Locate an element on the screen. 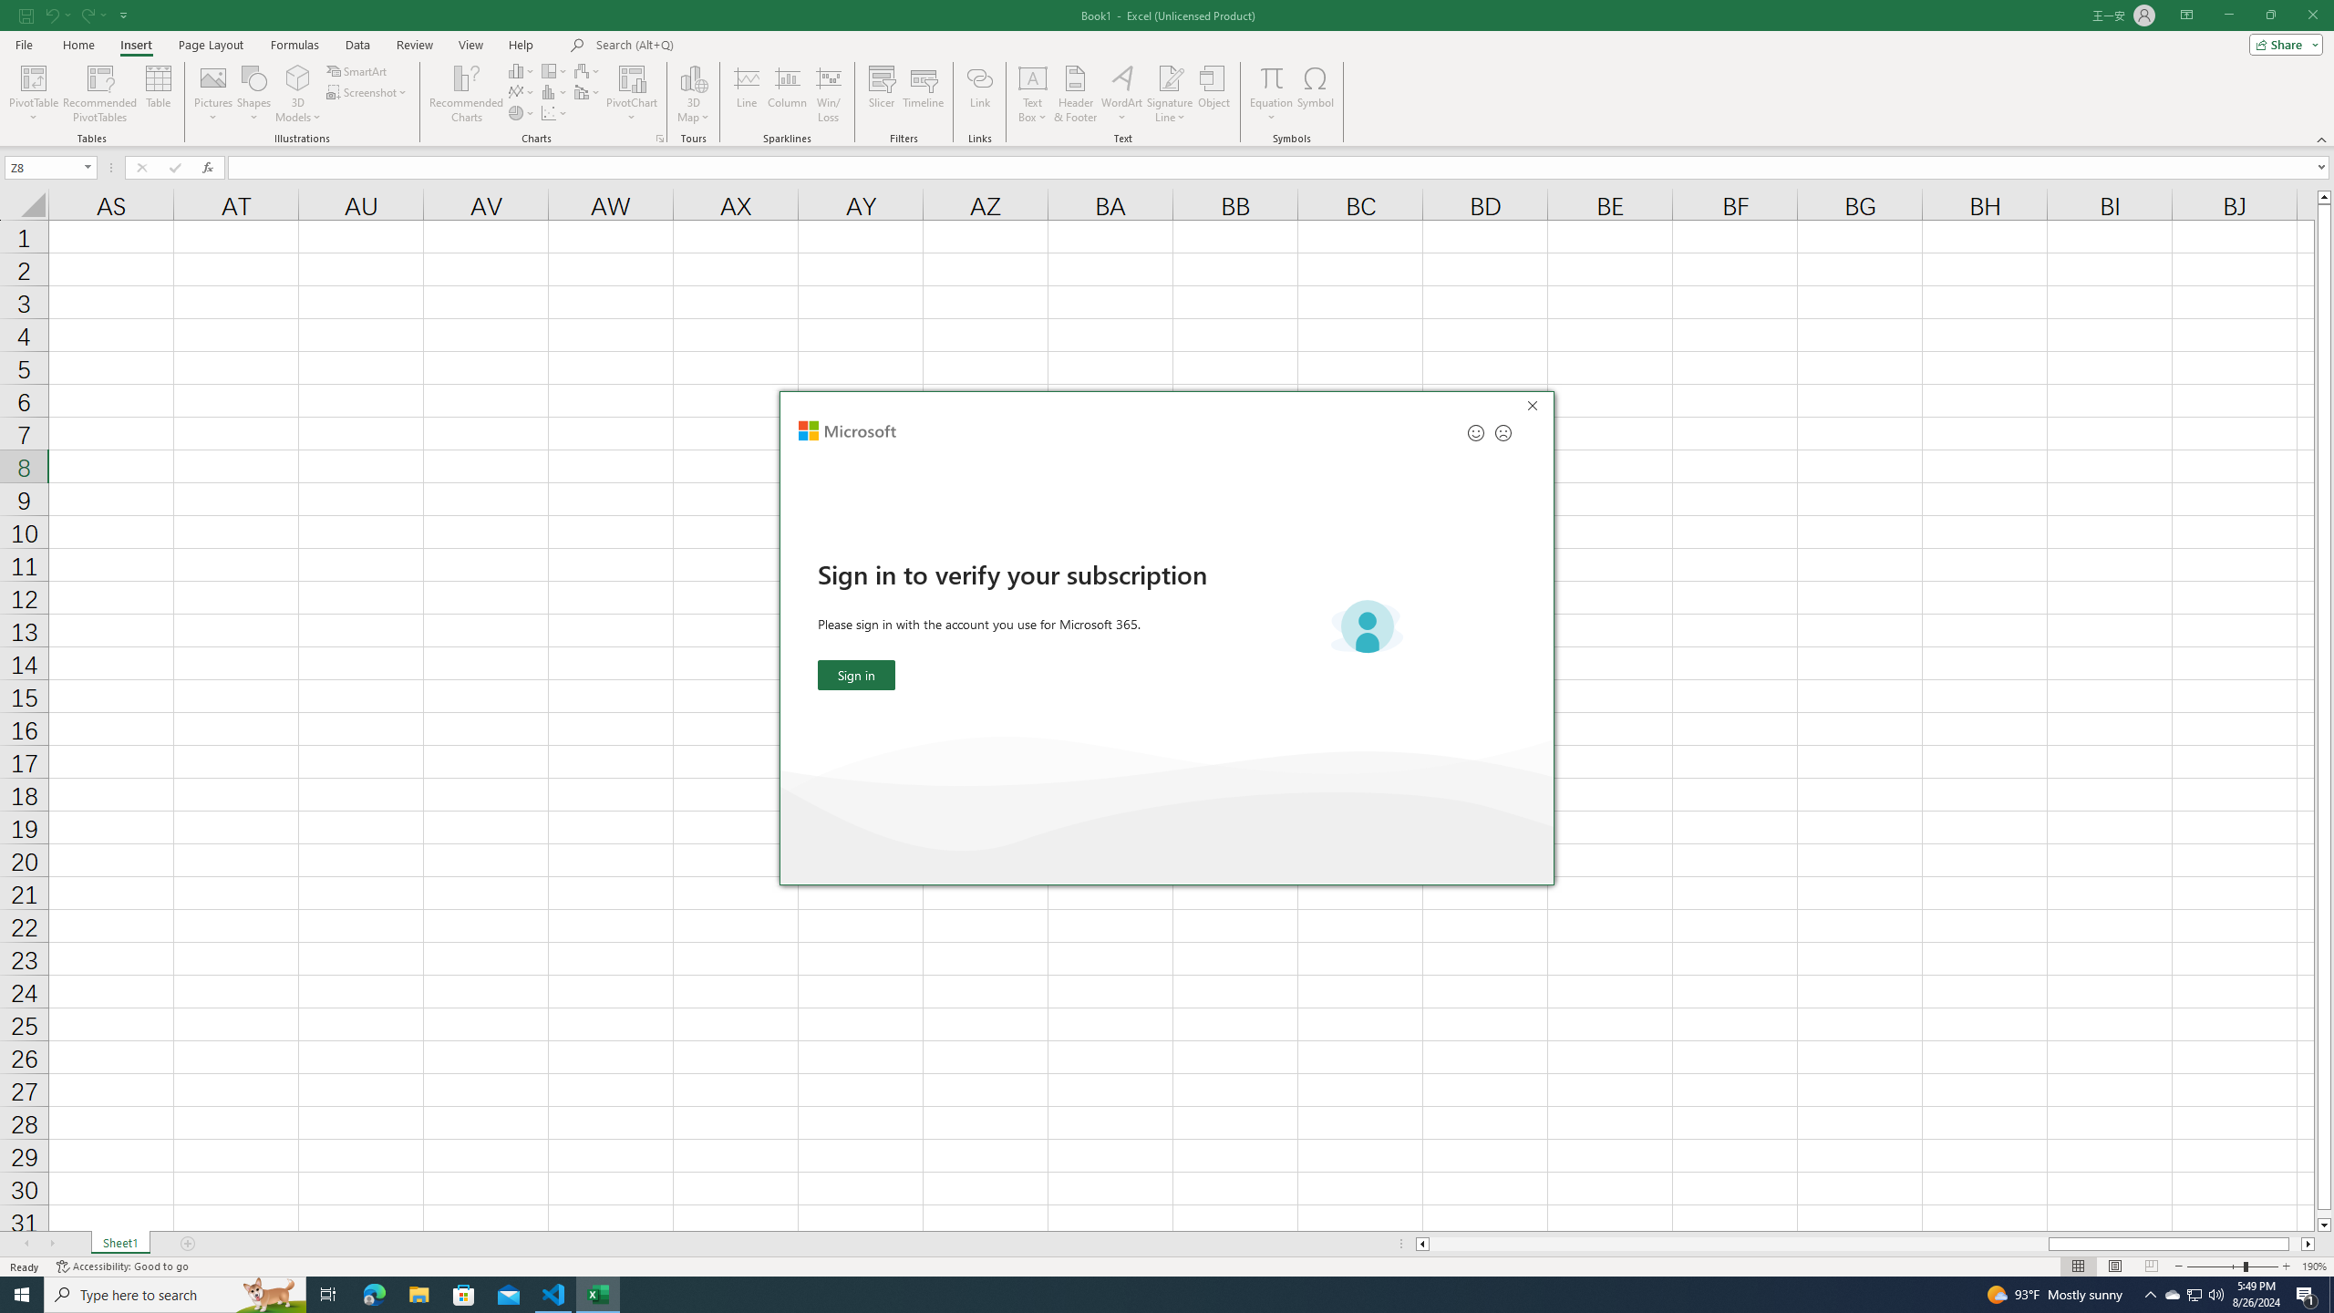  Sign in is located at coordinates (857, 675).